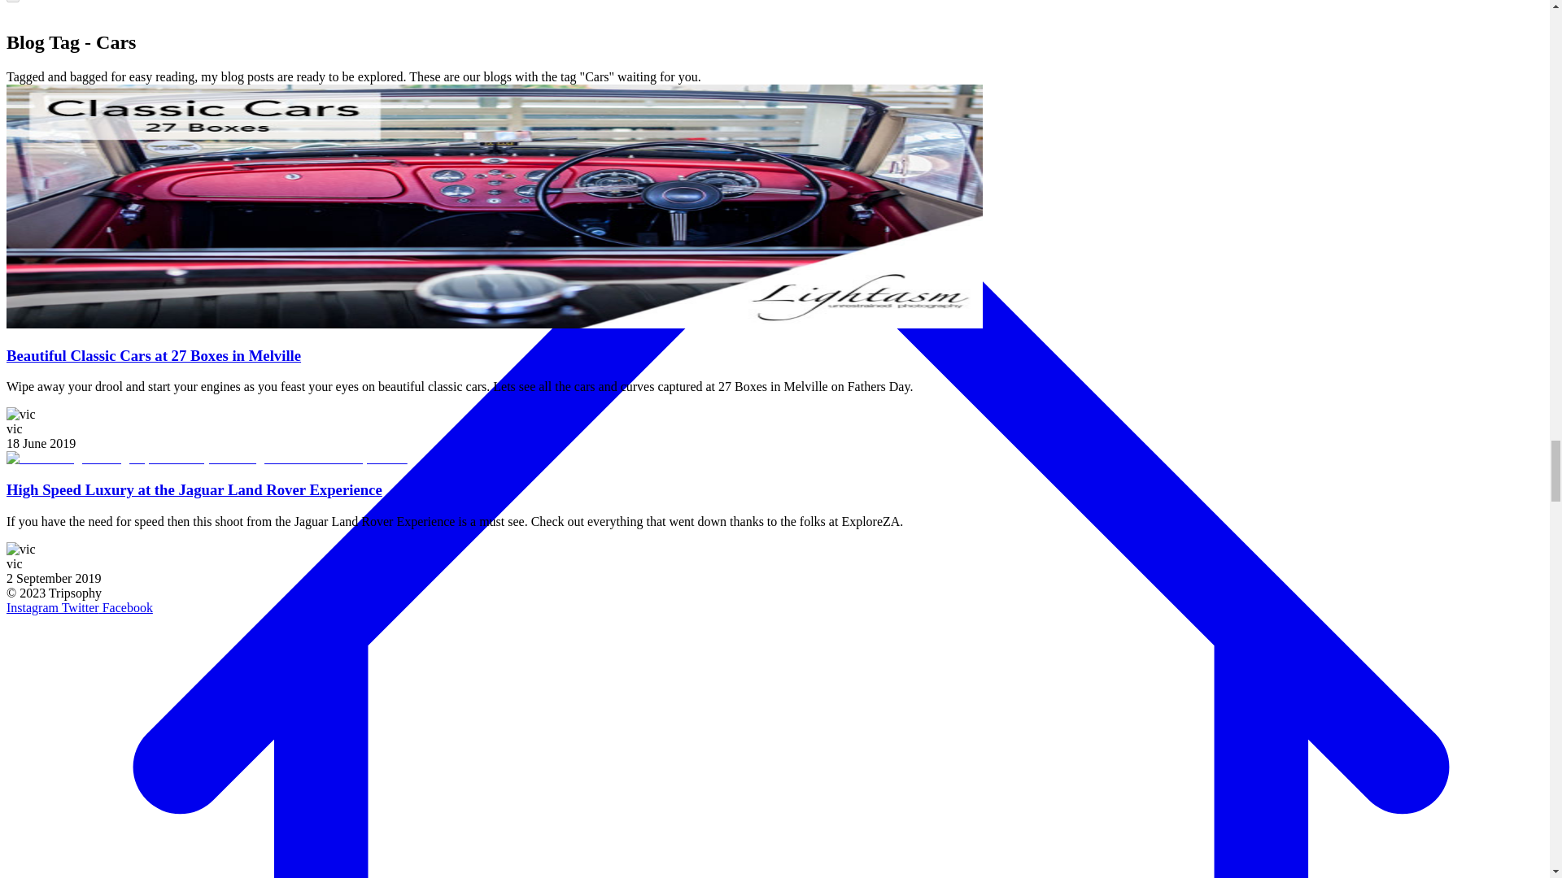  What do you see at coordinates (126, 607) in the screenshot?
I see `Facebook` at bounding box center [126, 607].